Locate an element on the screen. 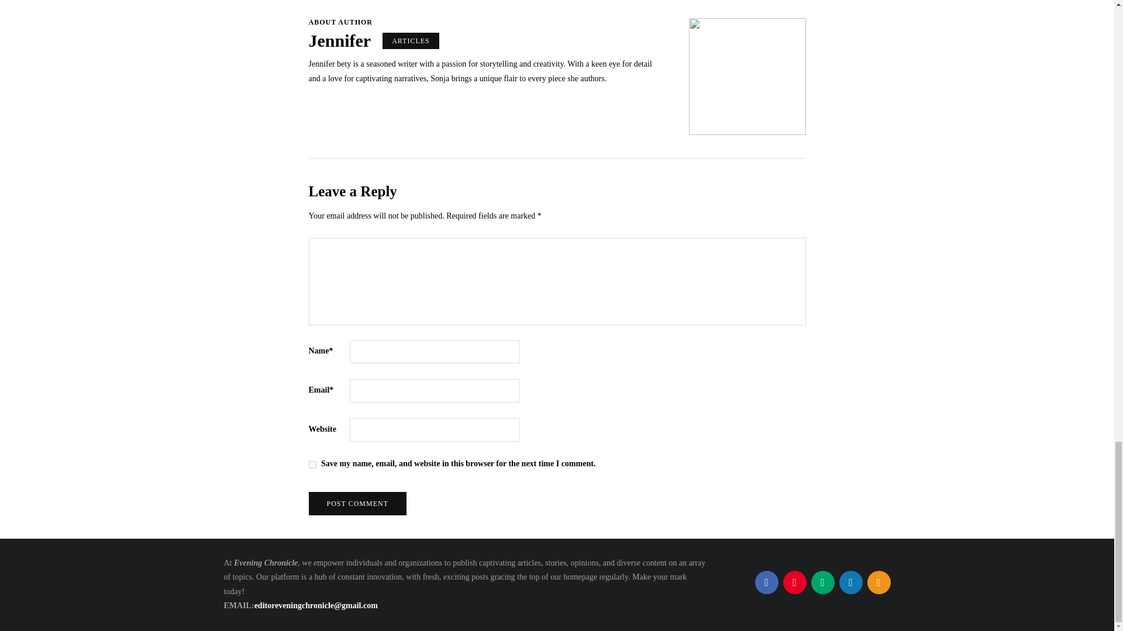 This screenshot has width=1123, height=631. yes is located at coordinates (312, 465).